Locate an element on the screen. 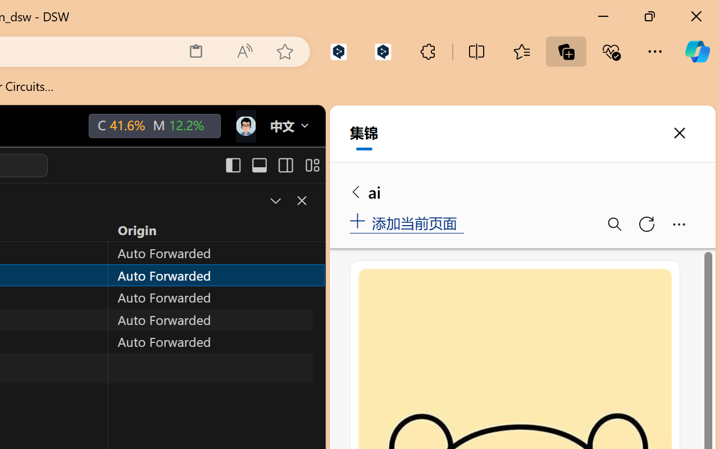 This screenshot has height=449, width=719. Copilot (Ctrl+Shift+.) is located at coordinates (697, 52).